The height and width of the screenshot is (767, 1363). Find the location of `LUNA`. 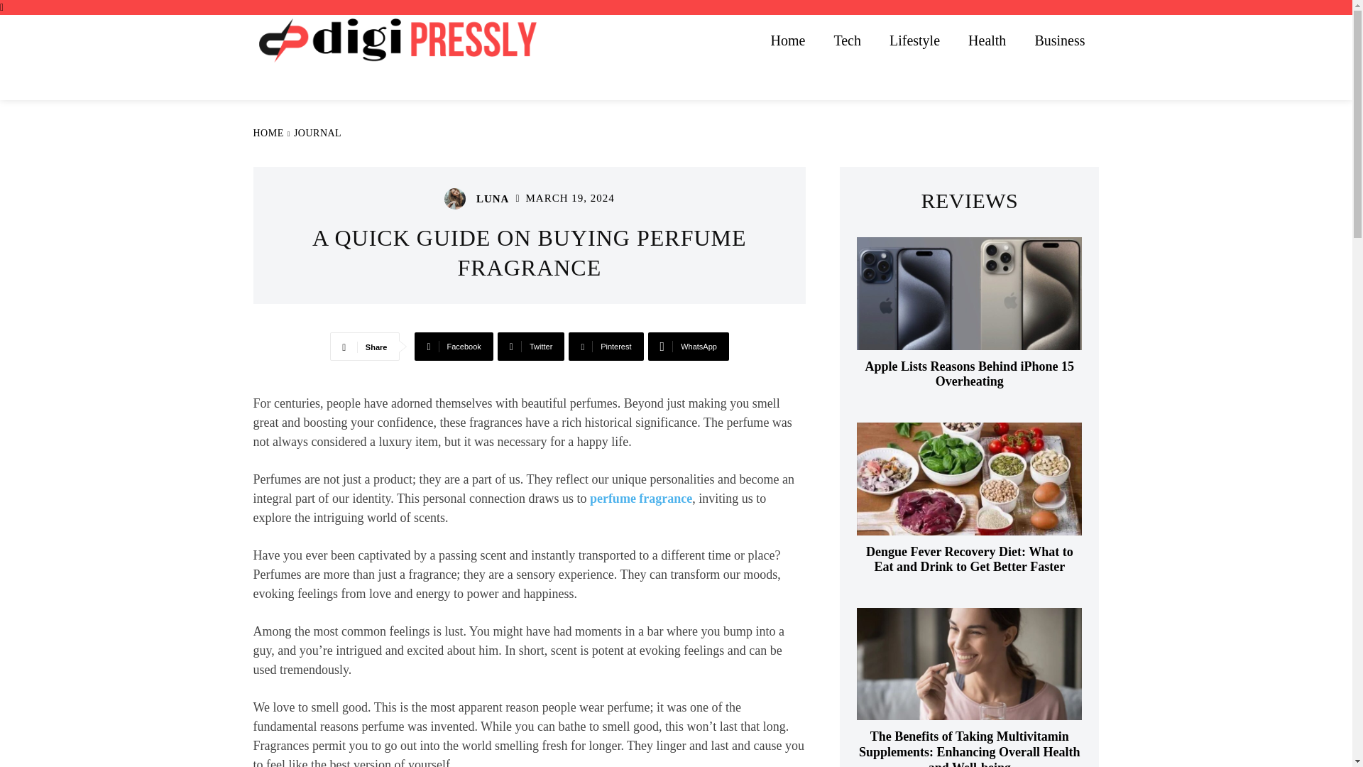

LUNA is located at coordinates (493, 199).